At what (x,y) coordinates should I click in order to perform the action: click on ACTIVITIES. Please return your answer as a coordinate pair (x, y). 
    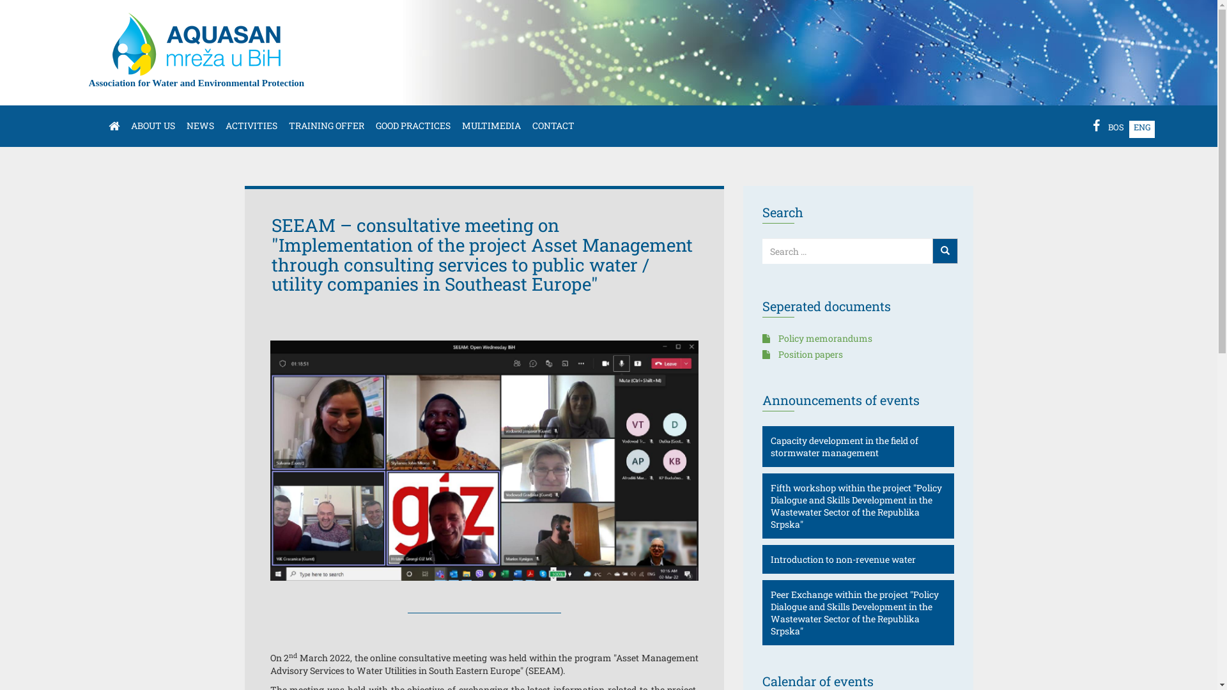
    Looking at the image, I should click on (252, 126).